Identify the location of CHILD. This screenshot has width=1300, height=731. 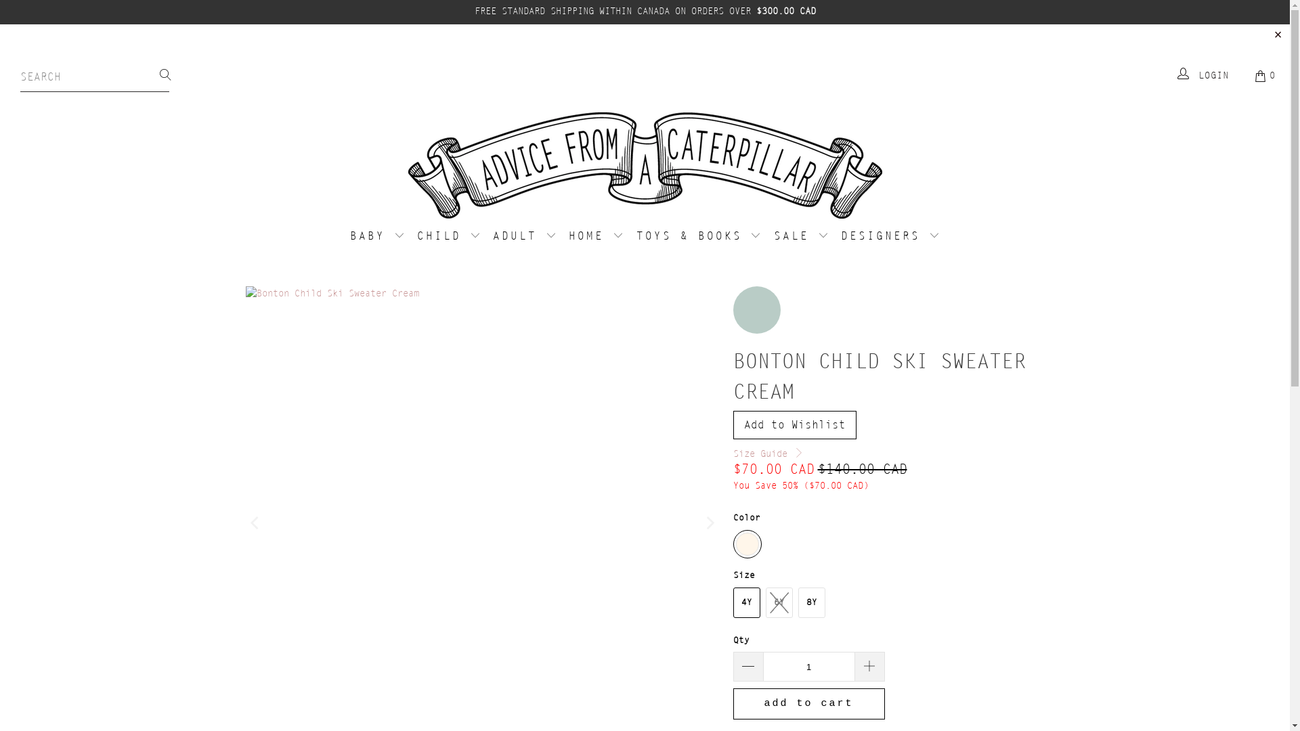
(449, 236).